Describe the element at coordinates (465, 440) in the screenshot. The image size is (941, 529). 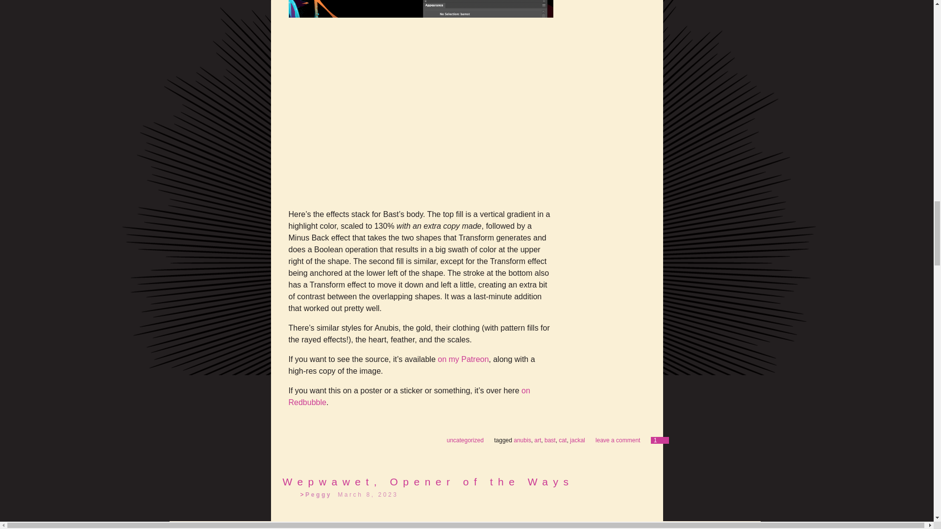
I see `uncategorized` at that location.